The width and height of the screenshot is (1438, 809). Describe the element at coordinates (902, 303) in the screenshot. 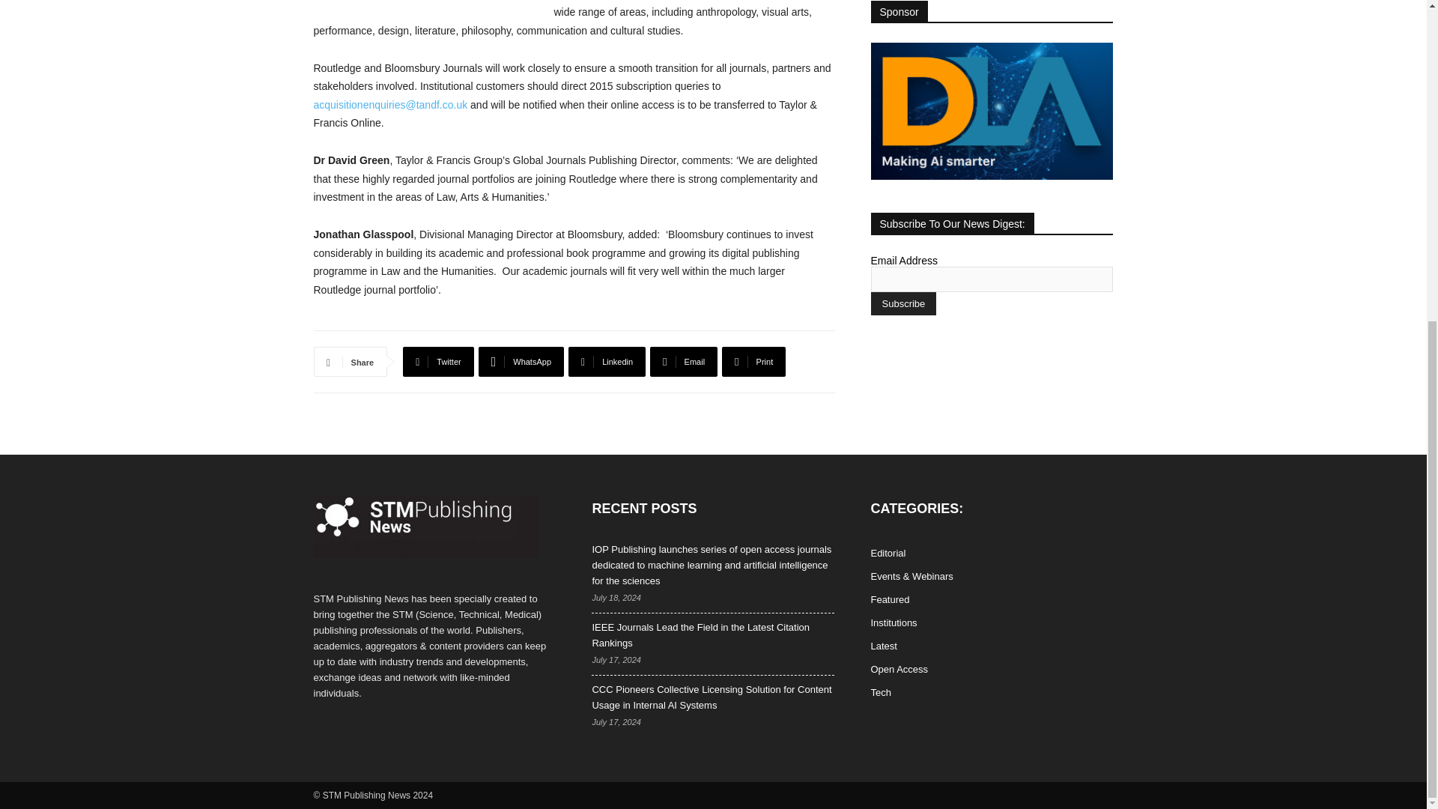

I see `Subscribe` at that location.